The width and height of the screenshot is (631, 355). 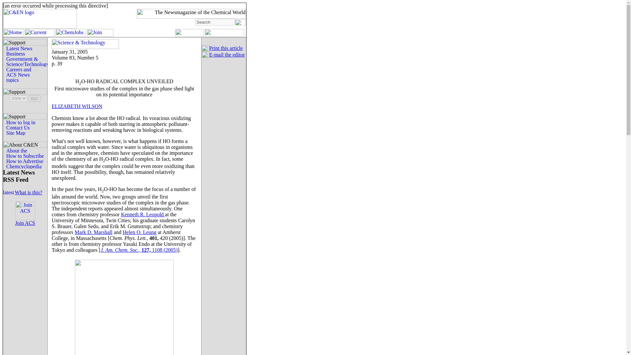 I want to click on Helen O. Leung, so click(x=139, y=232).